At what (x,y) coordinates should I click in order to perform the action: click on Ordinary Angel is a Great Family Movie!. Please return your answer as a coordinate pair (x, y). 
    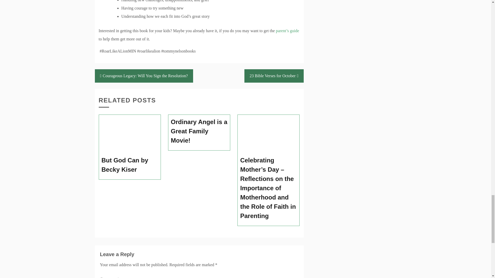
    Looking at the image, I should click on (199, 131).